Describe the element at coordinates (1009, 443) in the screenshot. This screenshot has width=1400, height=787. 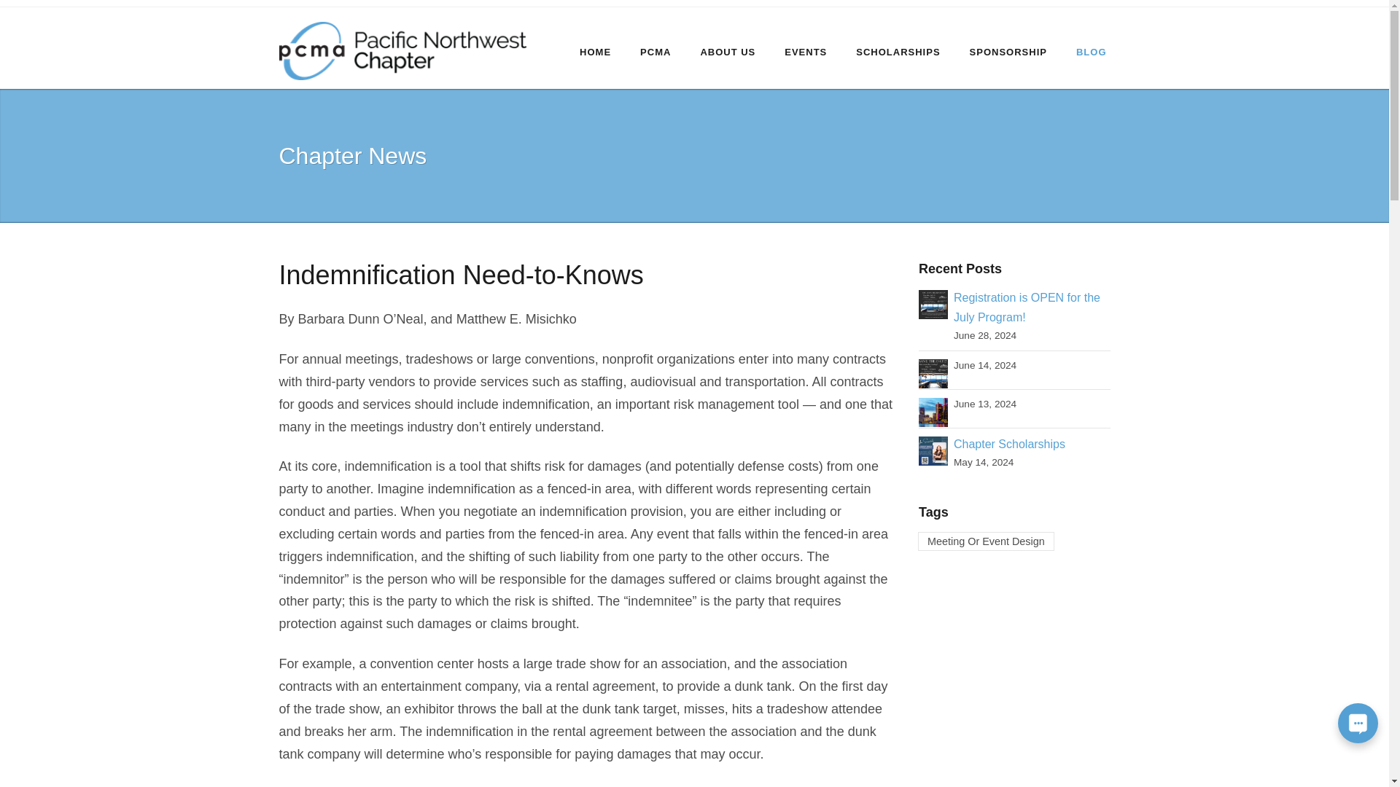
I see `Chapter Scholarships` at that location.